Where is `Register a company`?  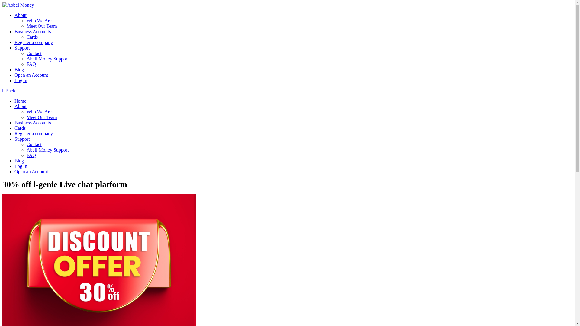 Register a company is located at coordinates (34, 42).